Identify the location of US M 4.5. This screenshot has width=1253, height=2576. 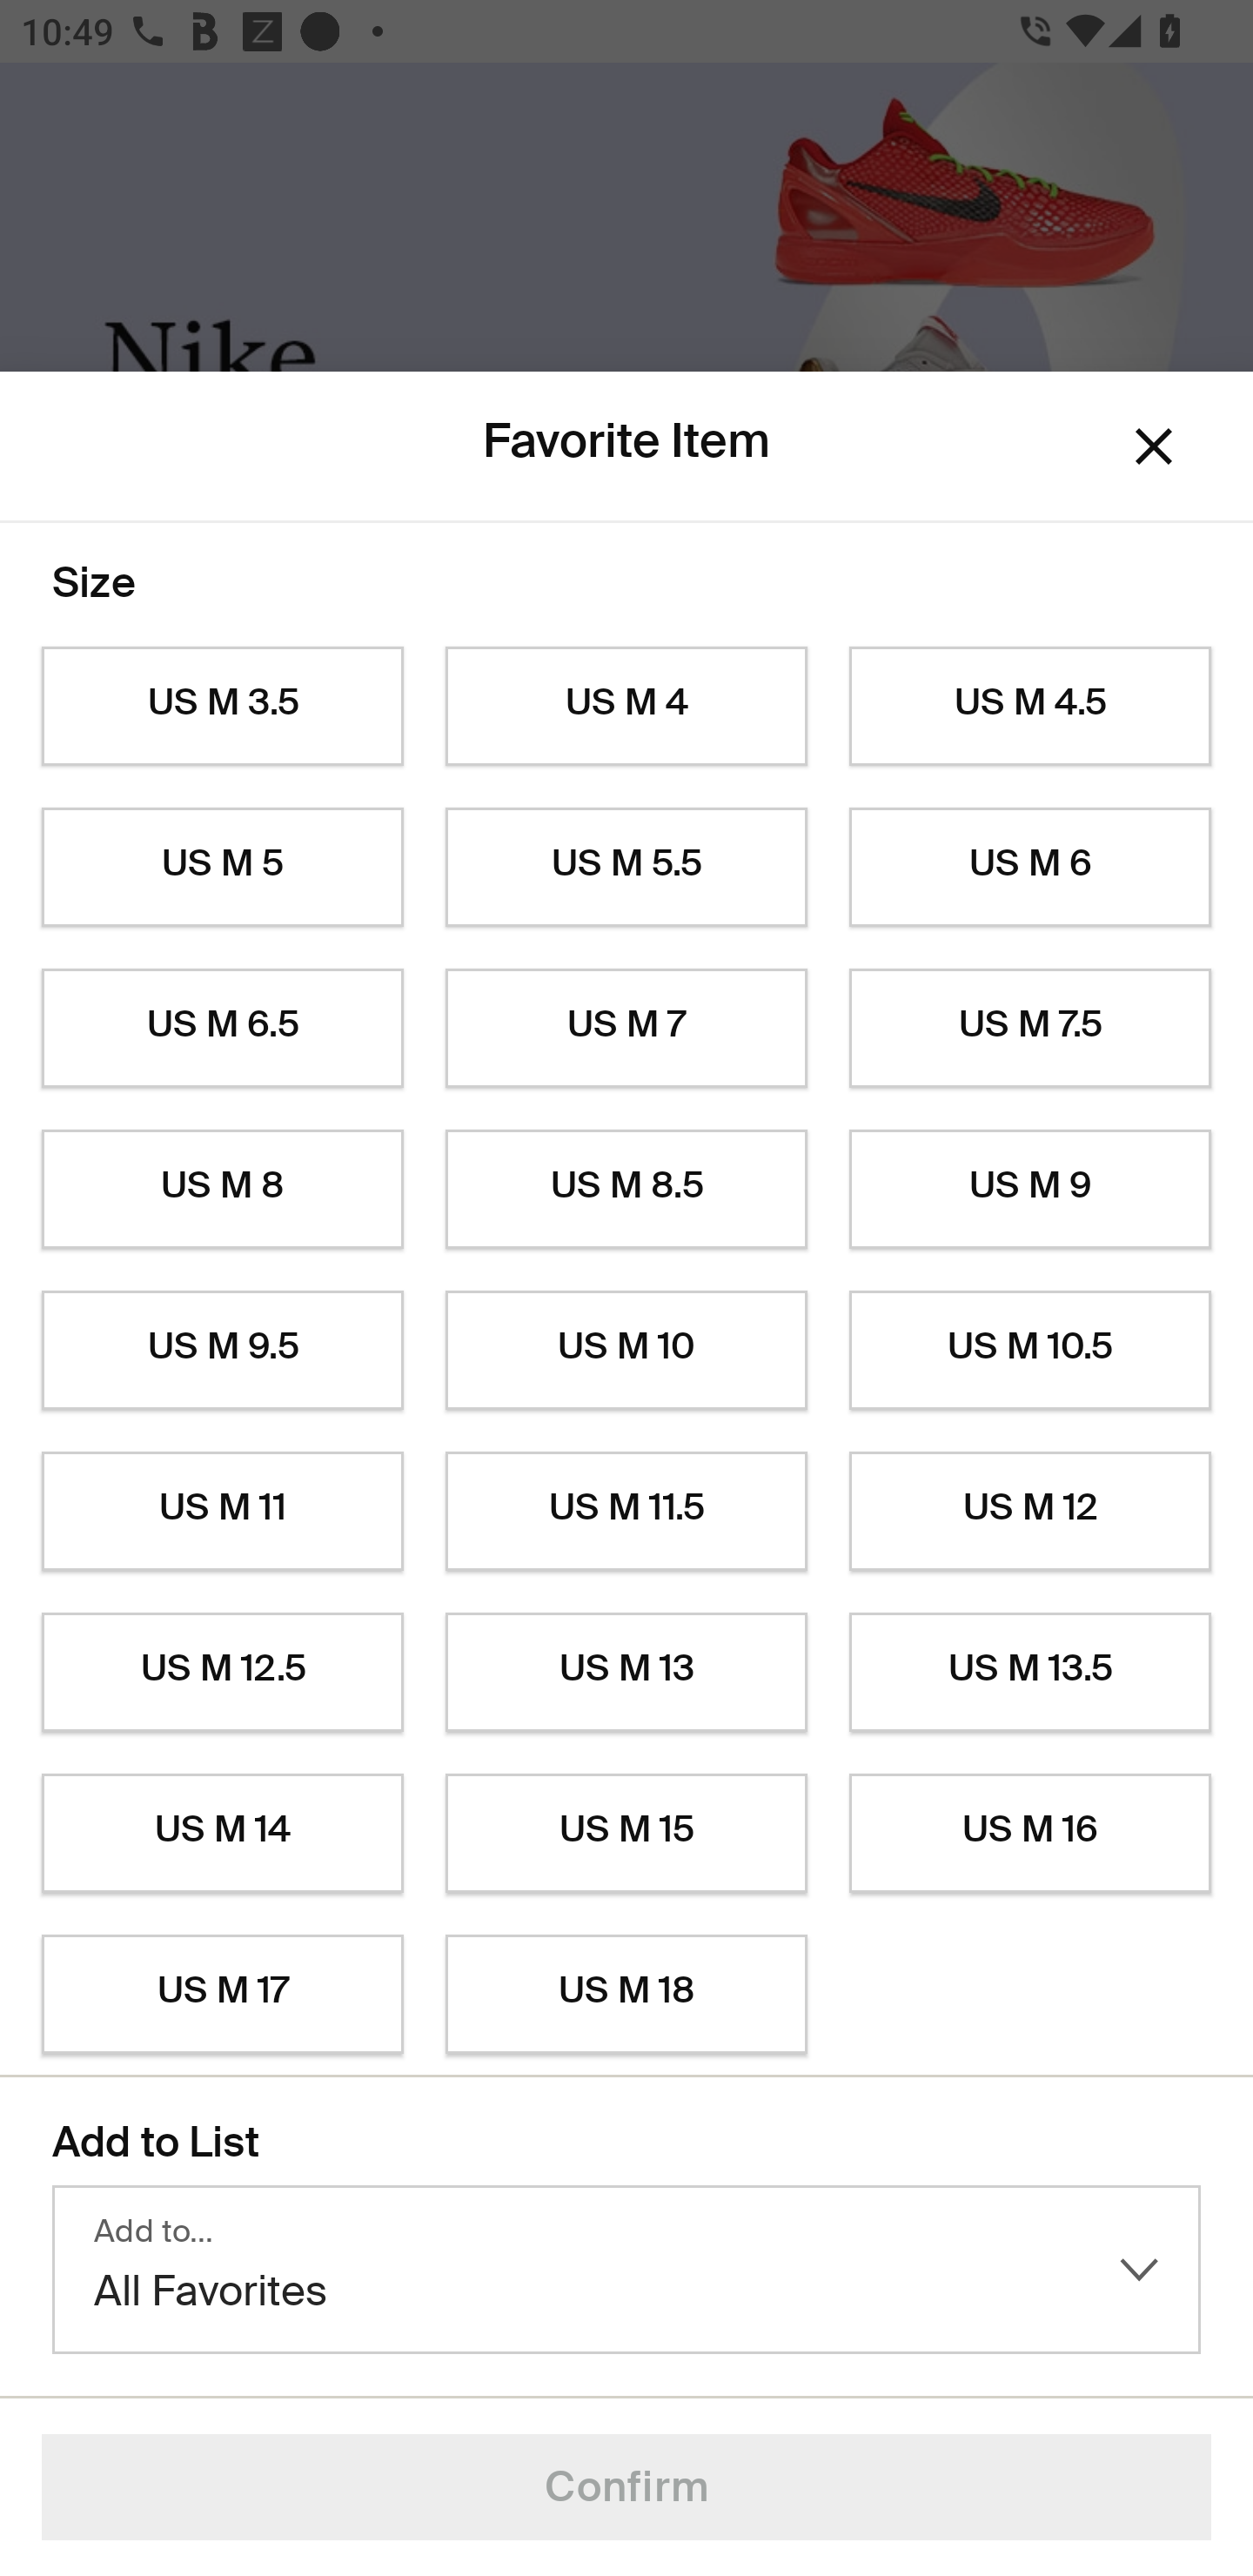
(1030, 707).